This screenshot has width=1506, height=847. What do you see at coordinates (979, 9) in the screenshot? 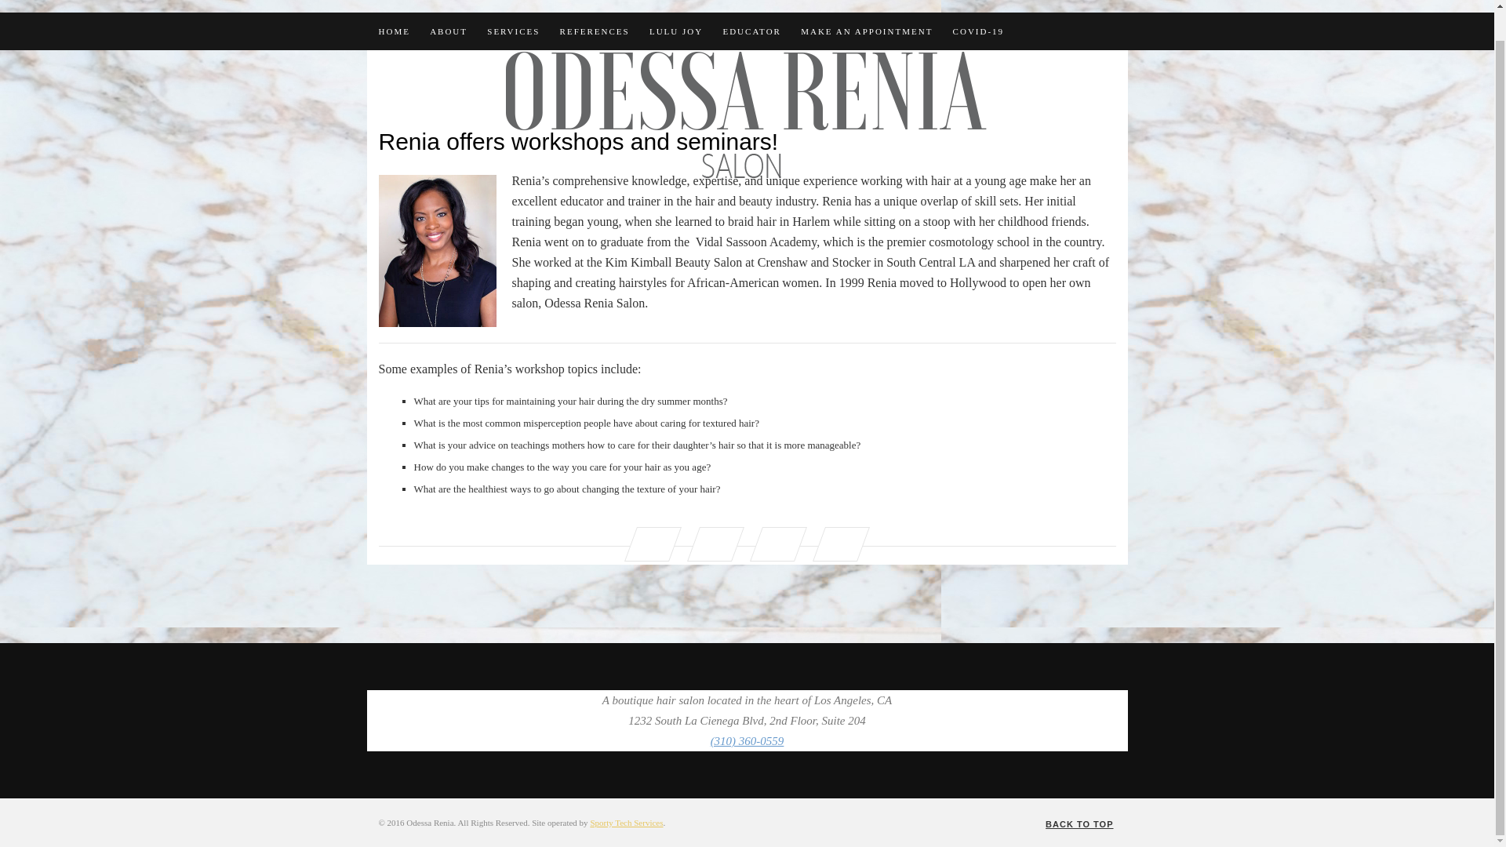
I see `COVID-19` at bounding box center [979, 9].